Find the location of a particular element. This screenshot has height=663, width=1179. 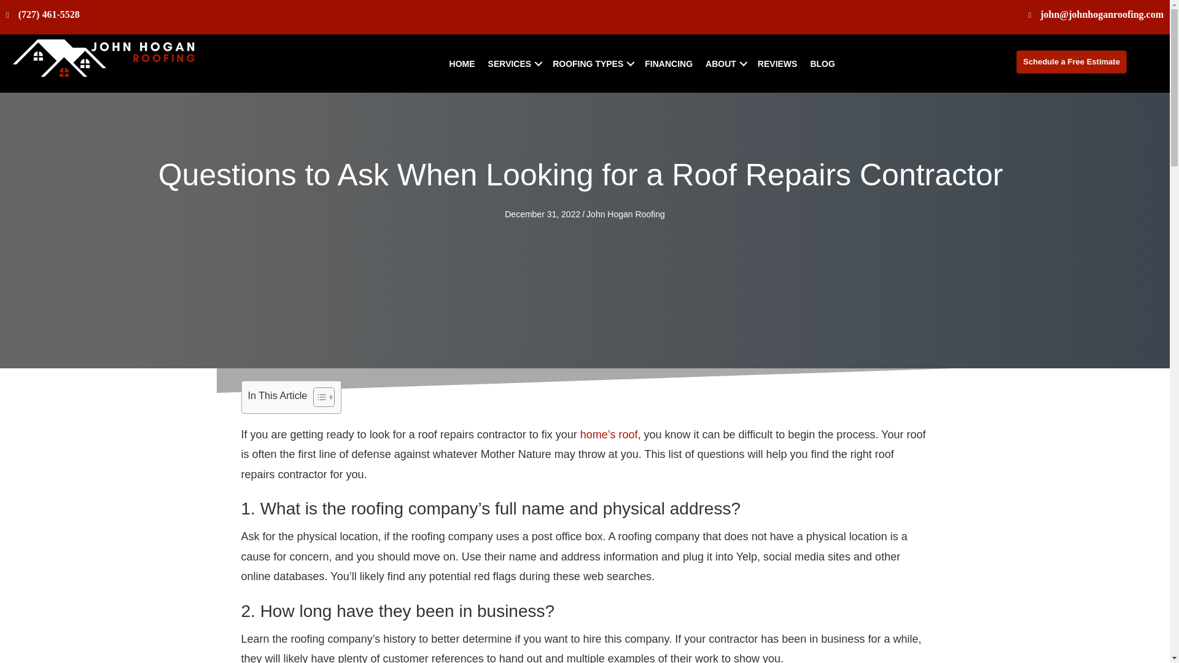

John Hogan Roofing is located at coordinates (625, 214).